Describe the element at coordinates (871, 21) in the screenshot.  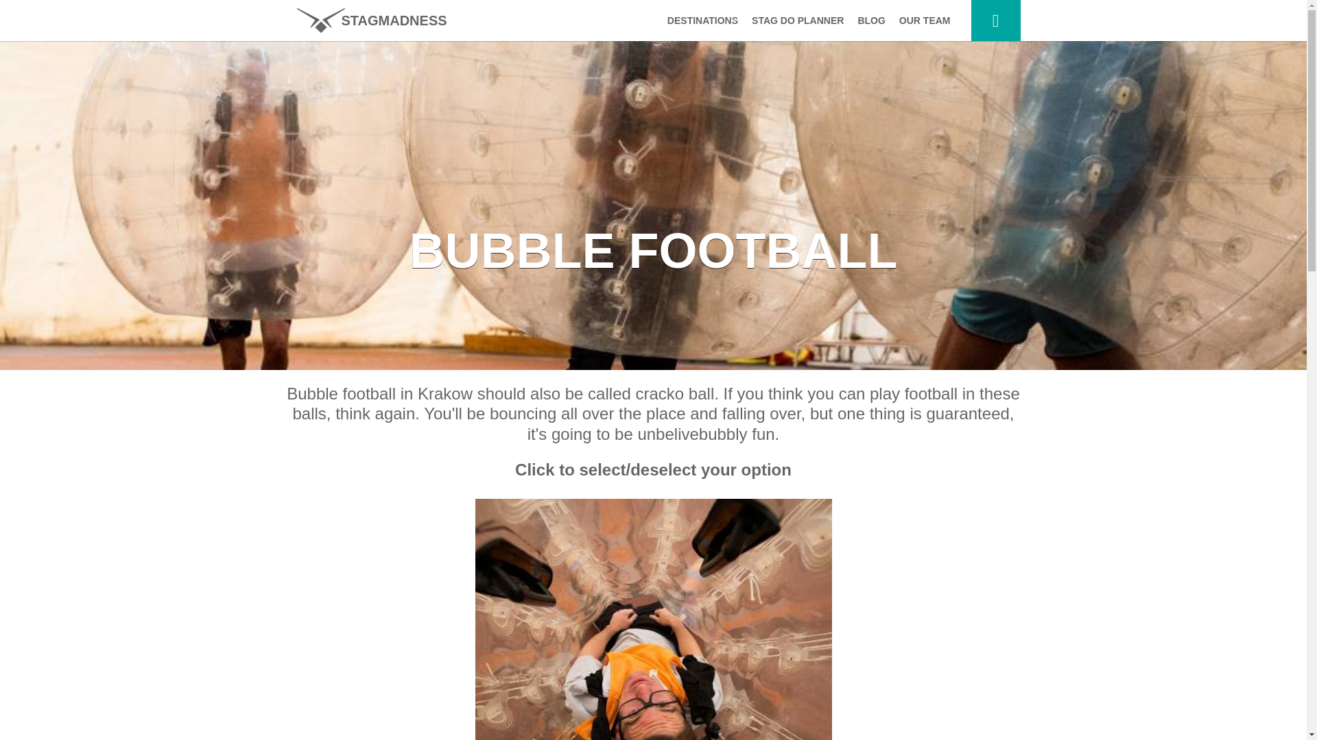
I see `BLOG` at that location.